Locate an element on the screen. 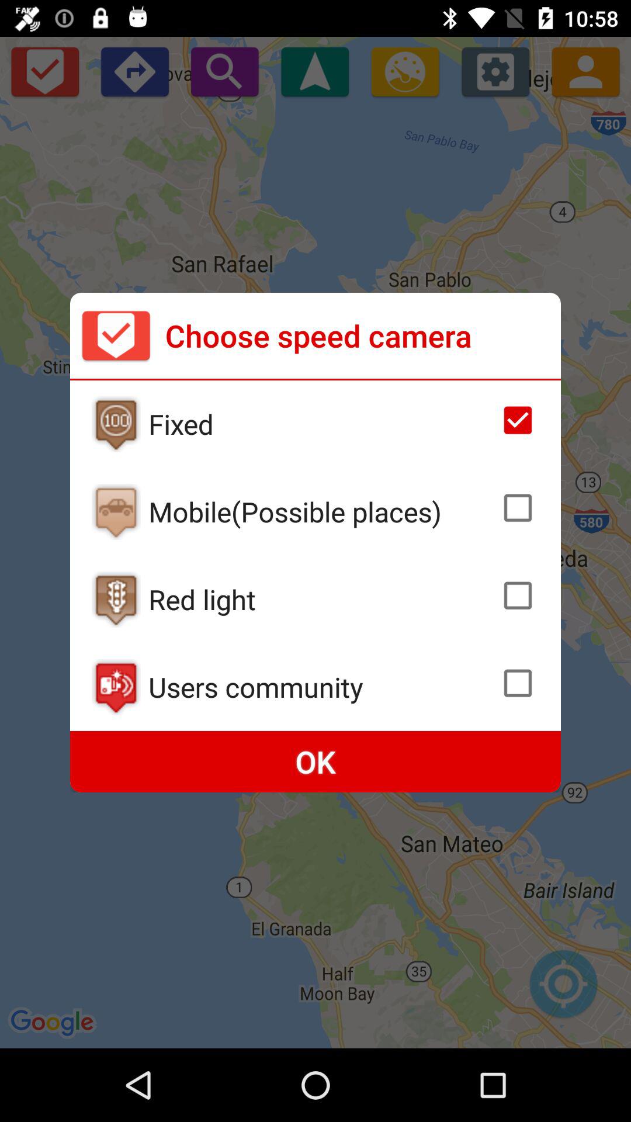 This screenshot has height=1122, width=631. swipe until red light icon is located at coordinates (321, 599).